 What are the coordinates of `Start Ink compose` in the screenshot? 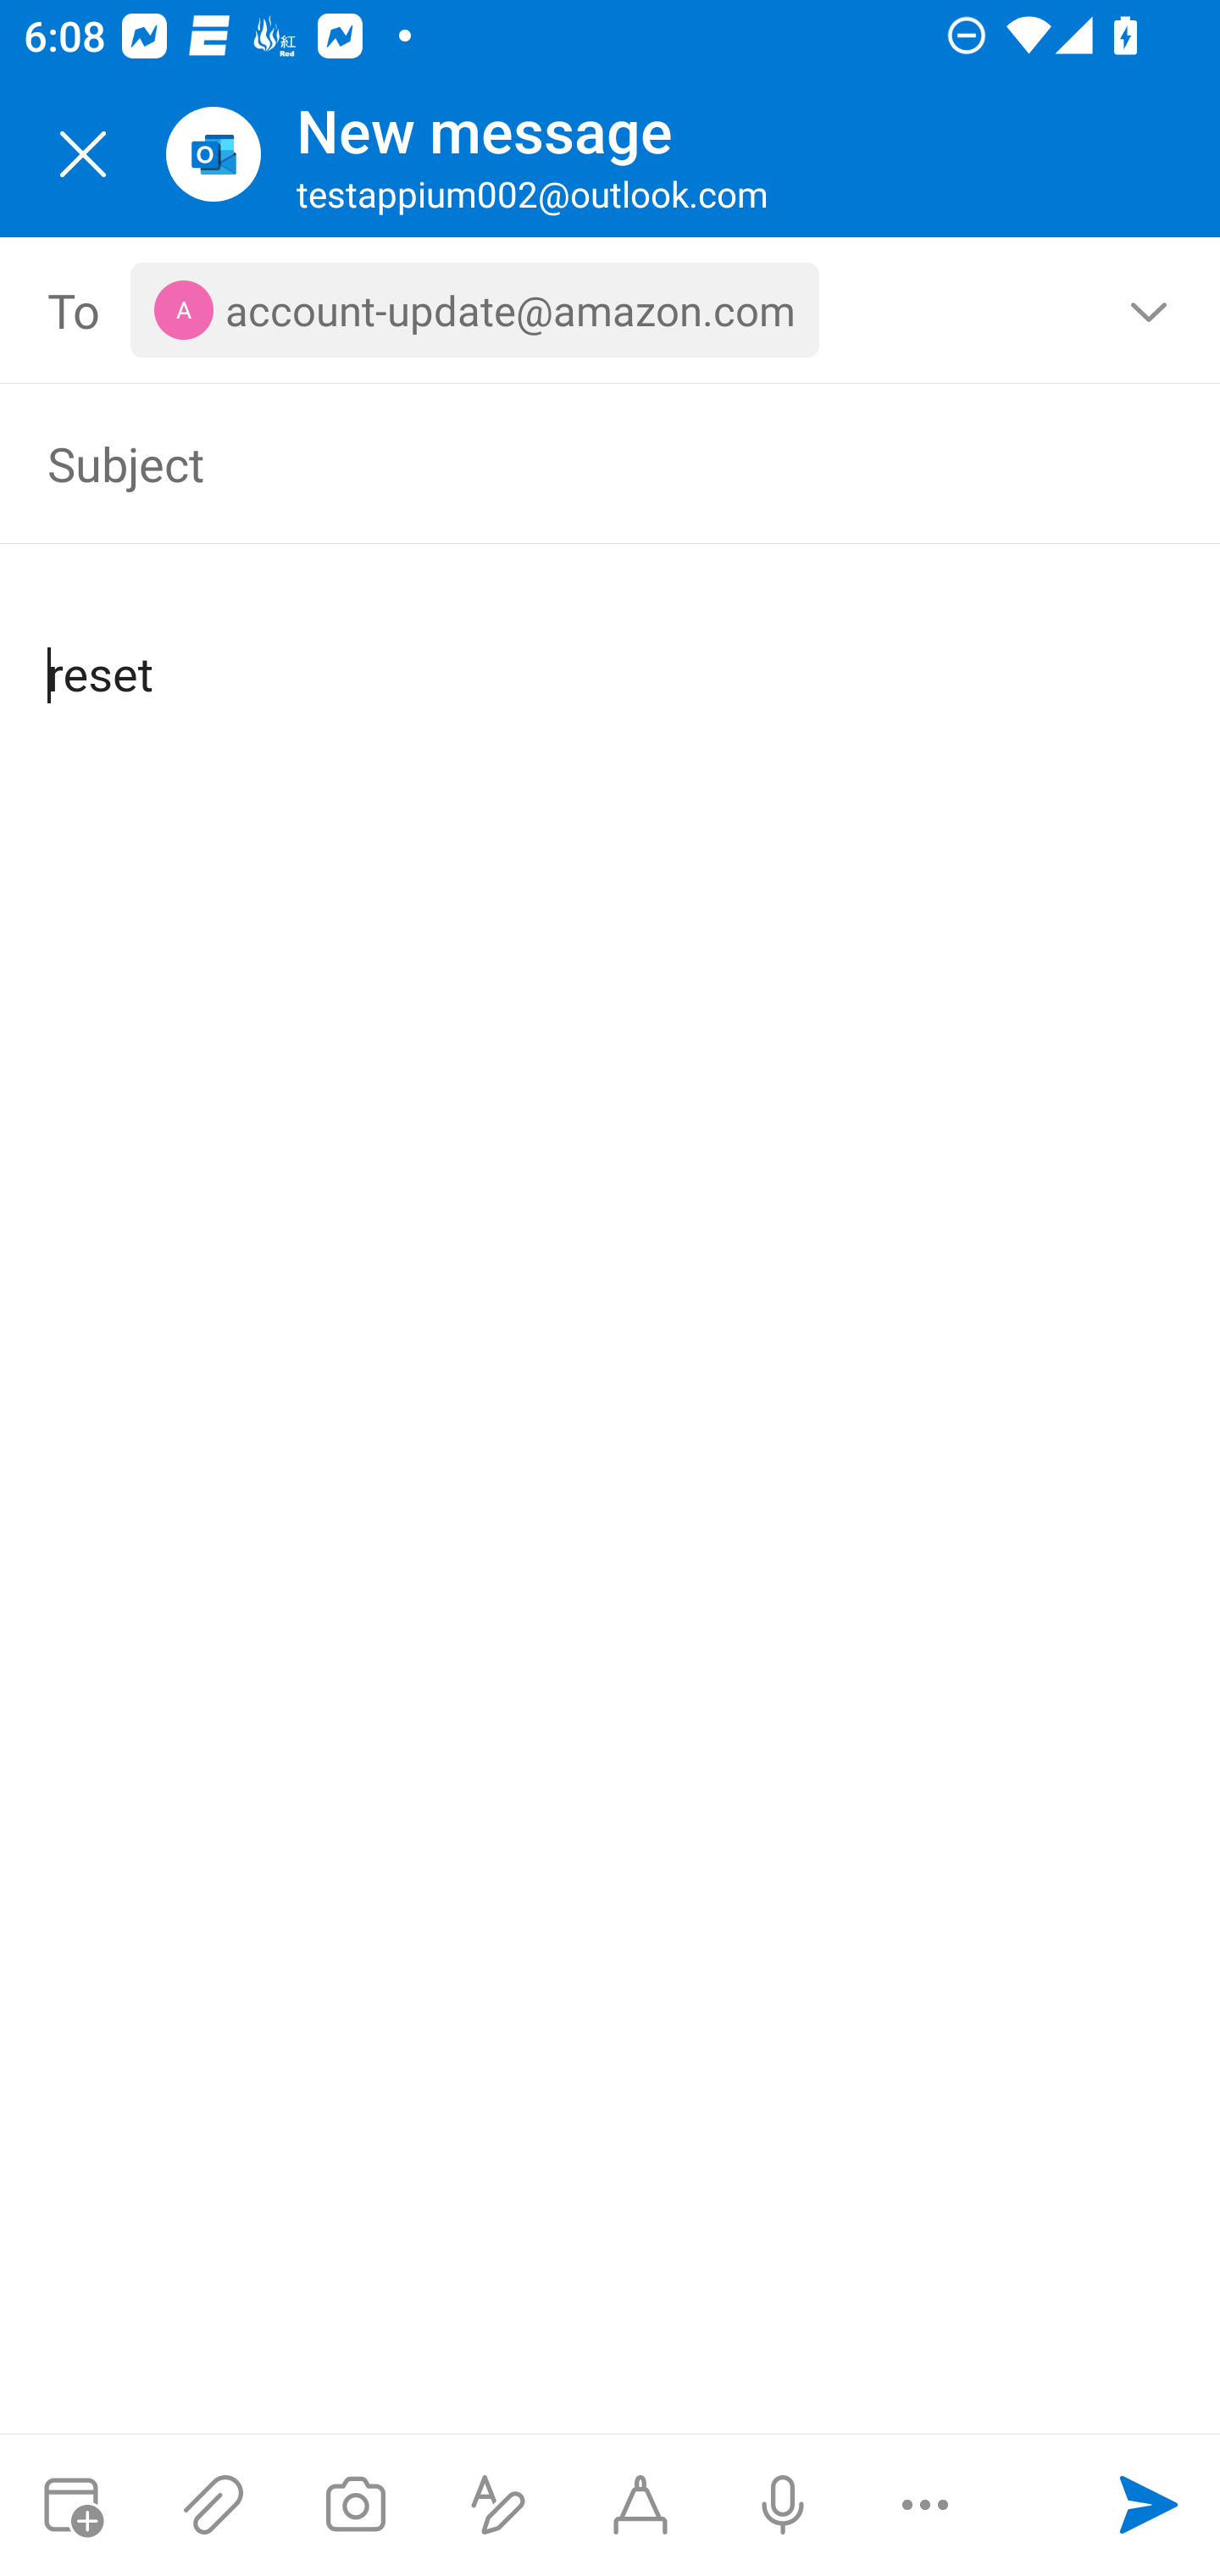 It's located at (640, 2505).